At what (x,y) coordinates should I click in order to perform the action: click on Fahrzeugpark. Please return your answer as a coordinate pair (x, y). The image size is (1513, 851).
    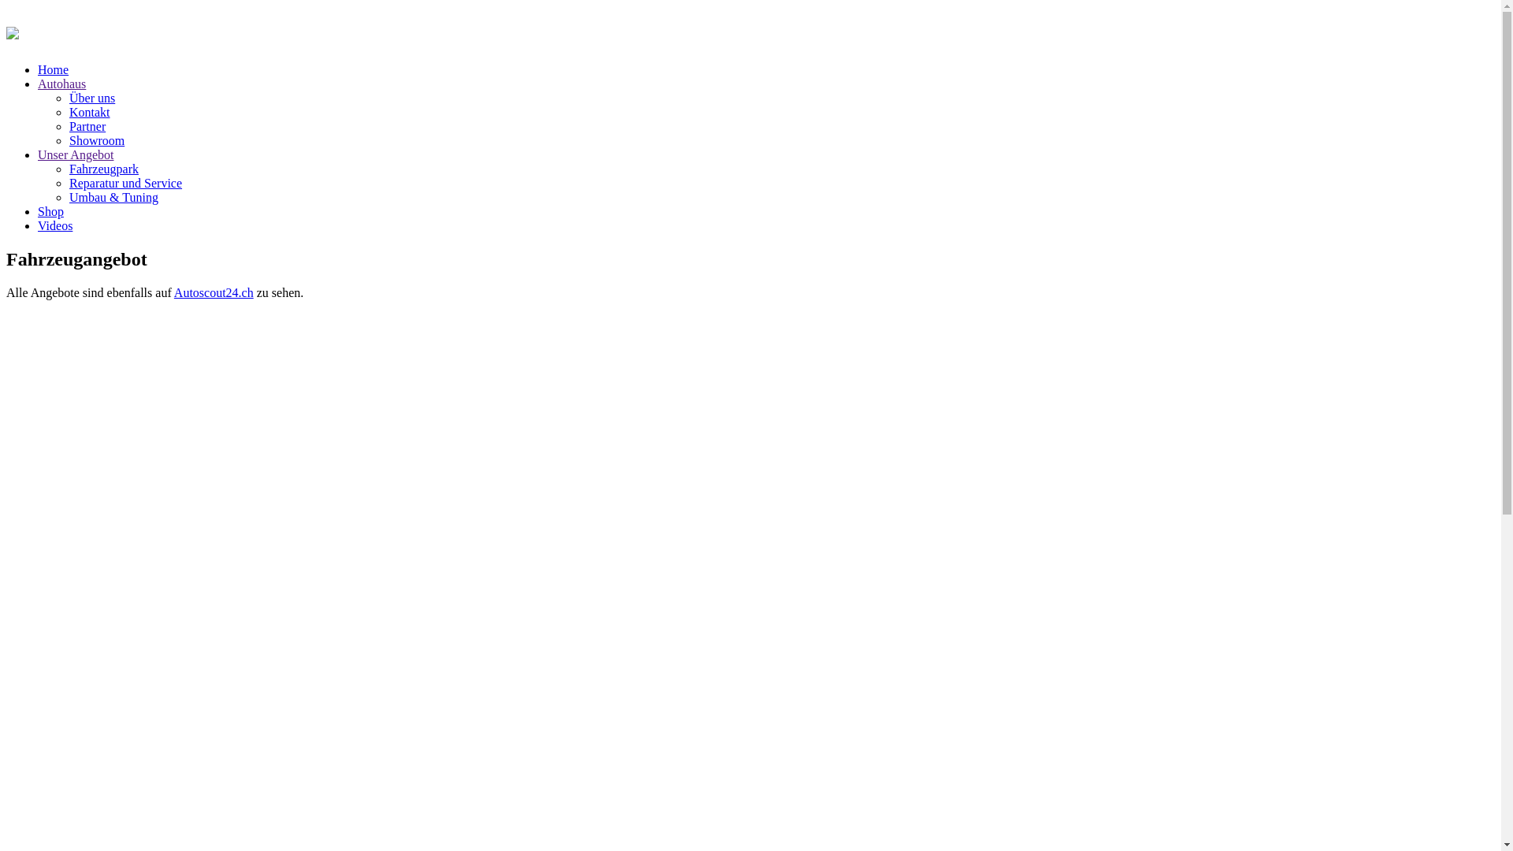
    Looking at the image, I should click on (104, 169).